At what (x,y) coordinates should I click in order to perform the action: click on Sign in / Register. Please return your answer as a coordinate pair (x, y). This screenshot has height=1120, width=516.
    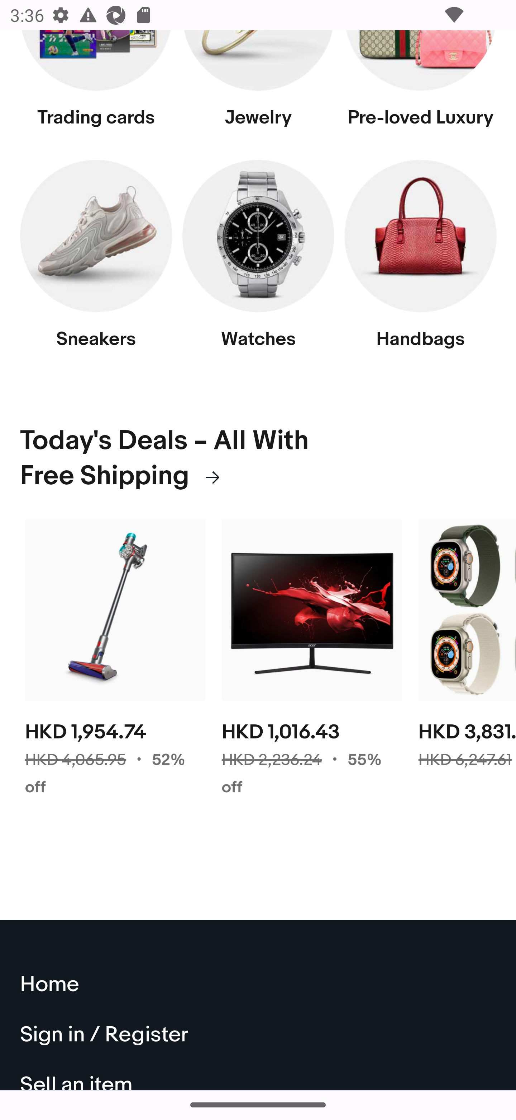
    Looking at the image, I should click on (259, 1036).